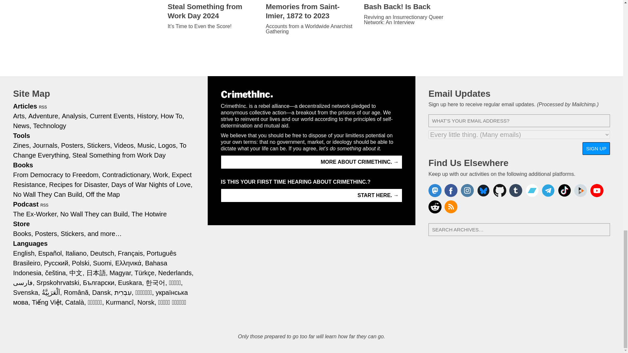  What do you see at coordinates (20, 116) in the screenshot?
I see `Arts` at bounding box center [20, 116].